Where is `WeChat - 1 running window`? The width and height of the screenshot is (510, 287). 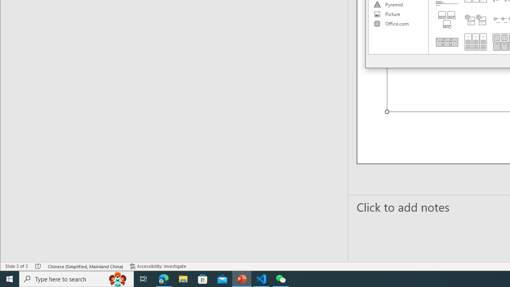
WeChat - 1 running window is located at coordinates (280, 279).